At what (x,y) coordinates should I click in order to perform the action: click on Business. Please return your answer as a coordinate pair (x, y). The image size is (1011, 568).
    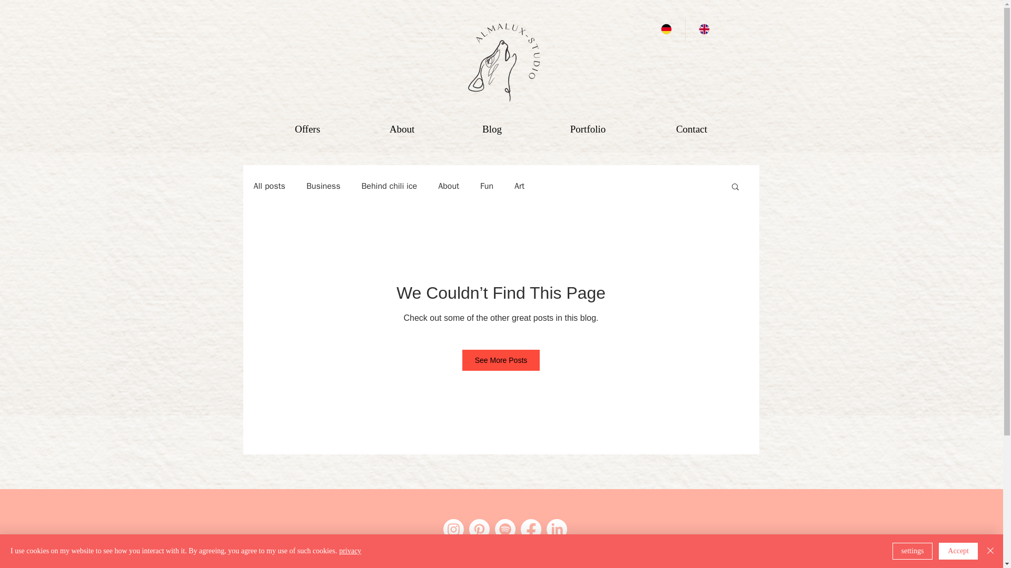
    Looking at the image, I should click on (323, 186).